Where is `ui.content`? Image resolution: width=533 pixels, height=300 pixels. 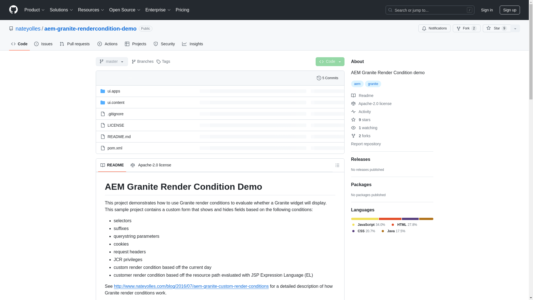
ui.content is located at coordinates (116, 102).